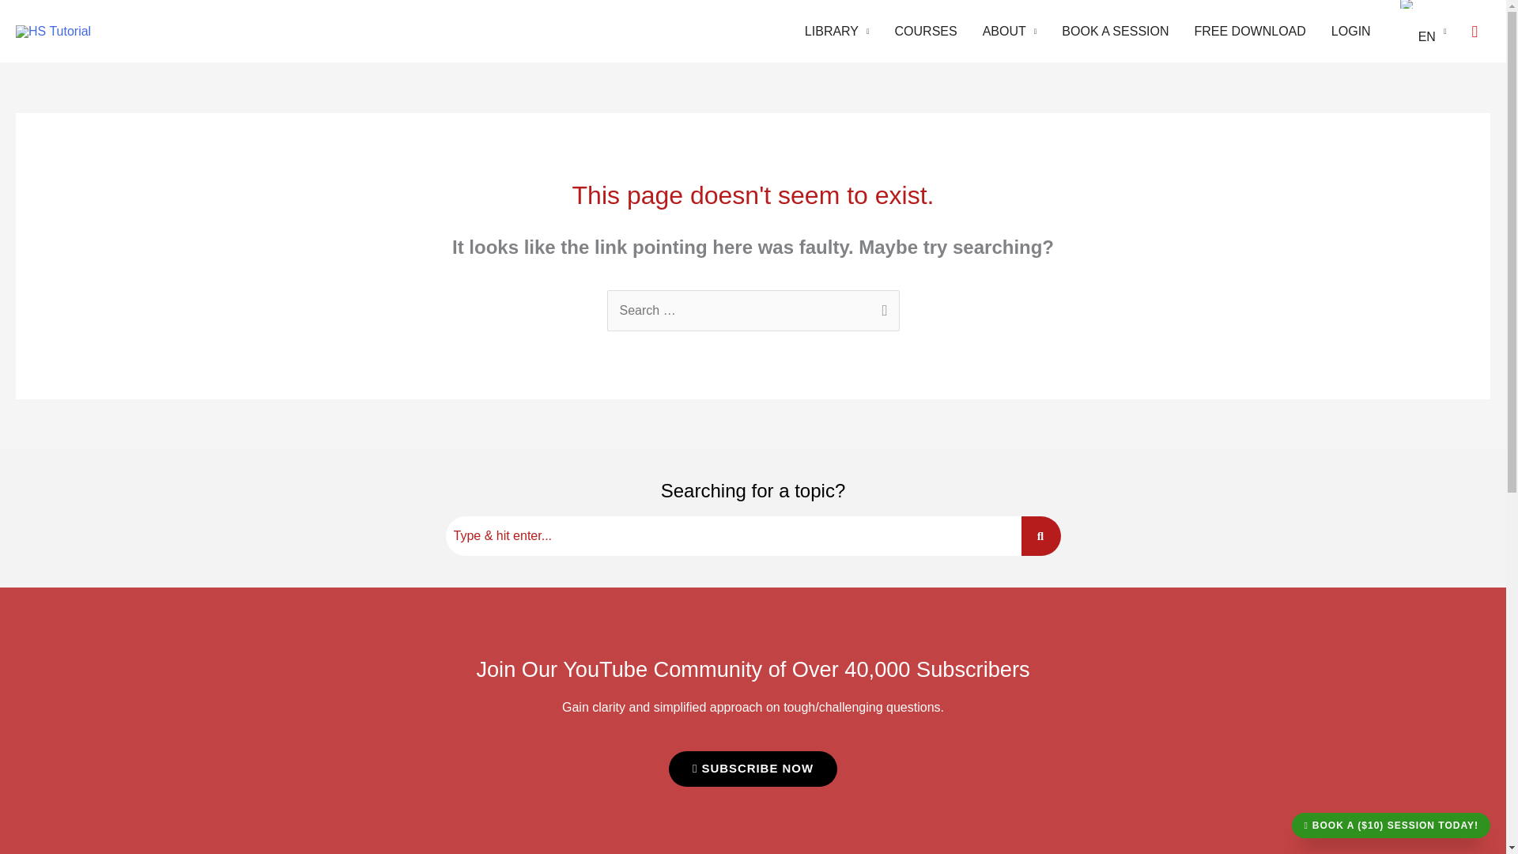  I want to click on COURSES, so click(925, 31).